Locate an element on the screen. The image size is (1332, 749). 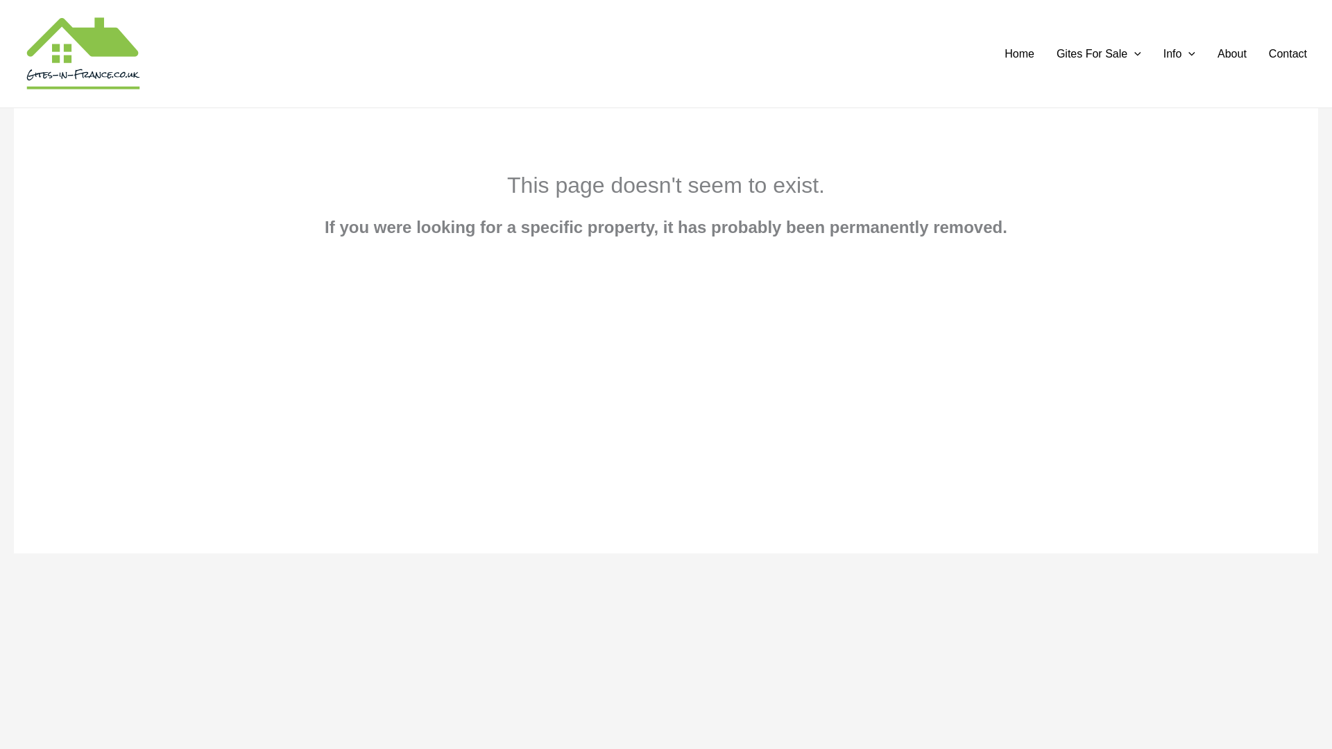
Gites For Sale is located at coordinates (1099, 53).